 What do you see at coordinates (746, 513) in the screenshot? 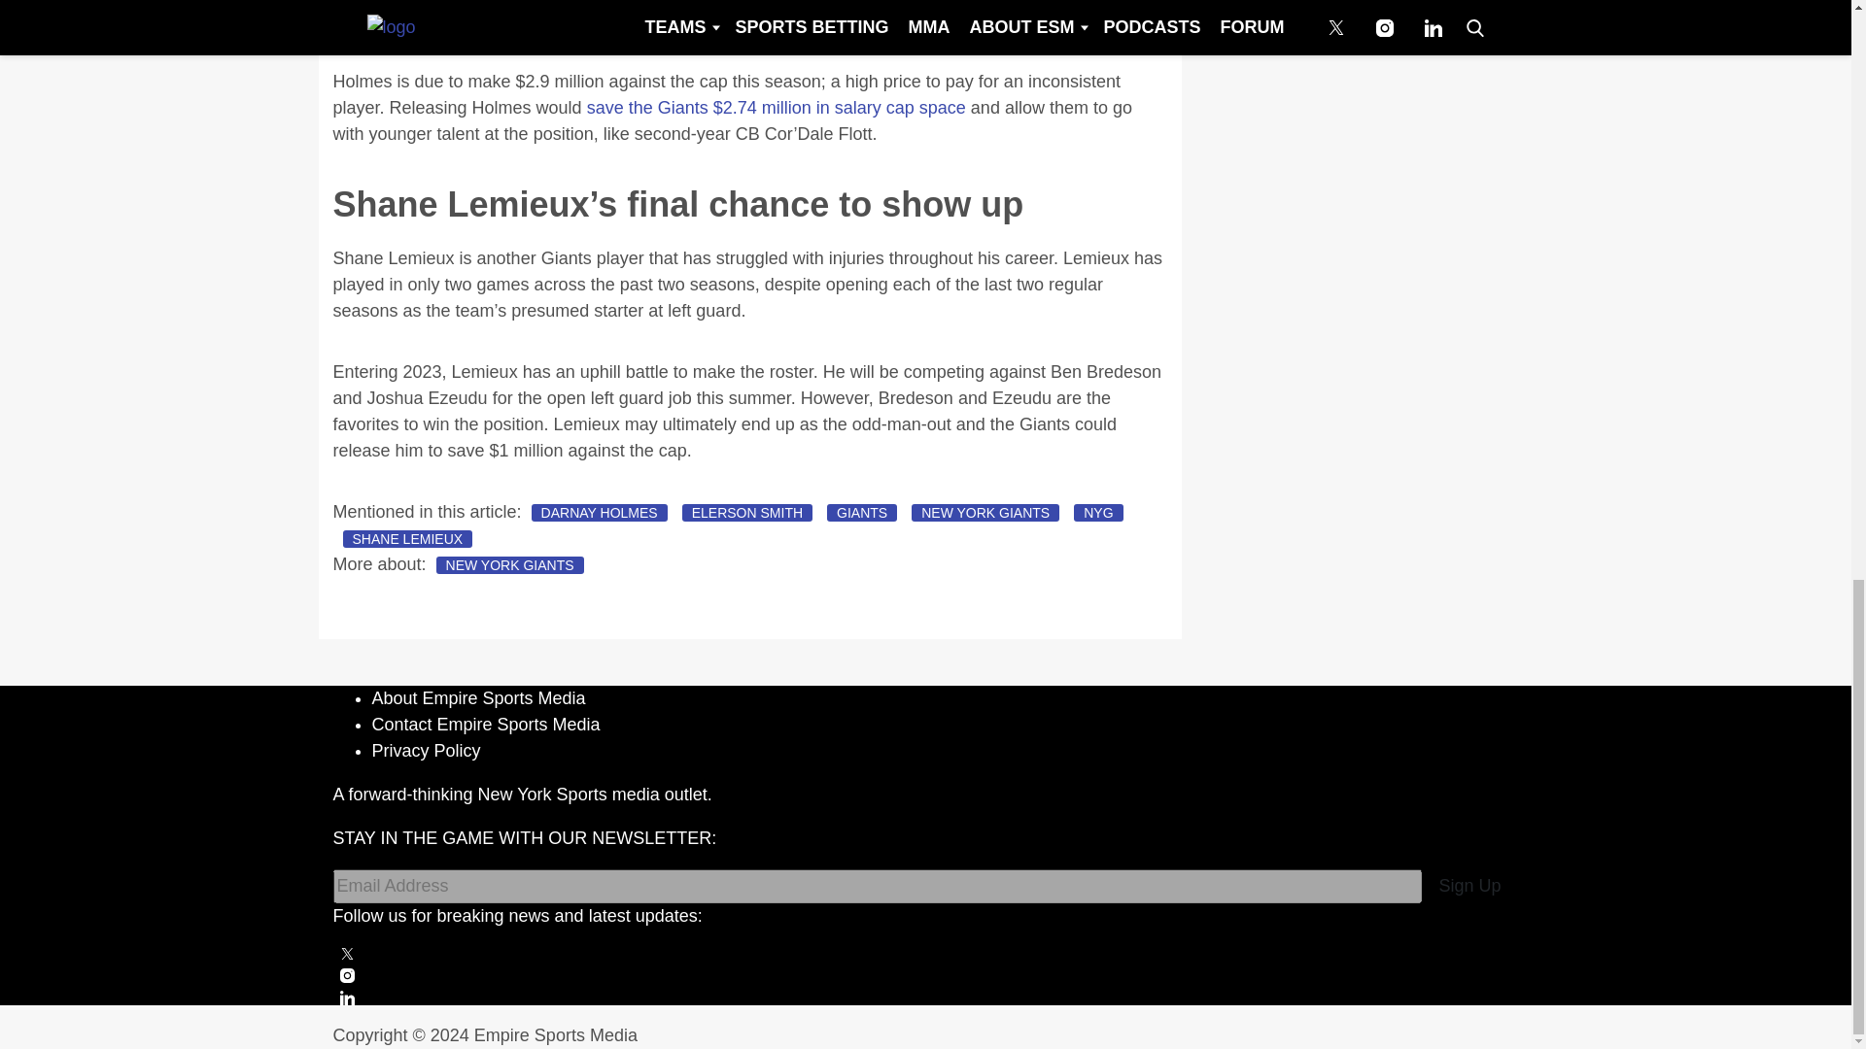
I see `ELERSON SMITH` at bounding box center [746, 513].